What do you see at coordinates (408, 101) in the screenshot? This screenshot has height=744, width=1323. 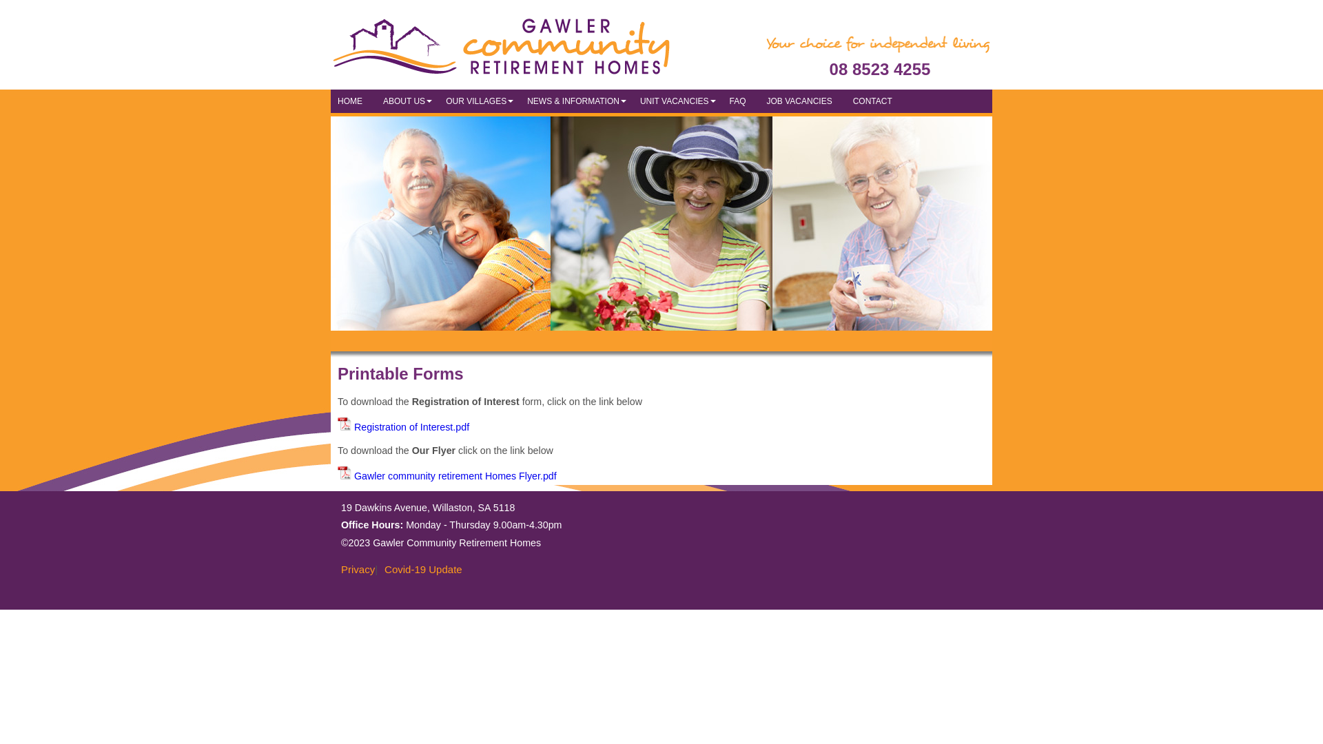 I see `ABOUT US` at bounding box center [408, 101].